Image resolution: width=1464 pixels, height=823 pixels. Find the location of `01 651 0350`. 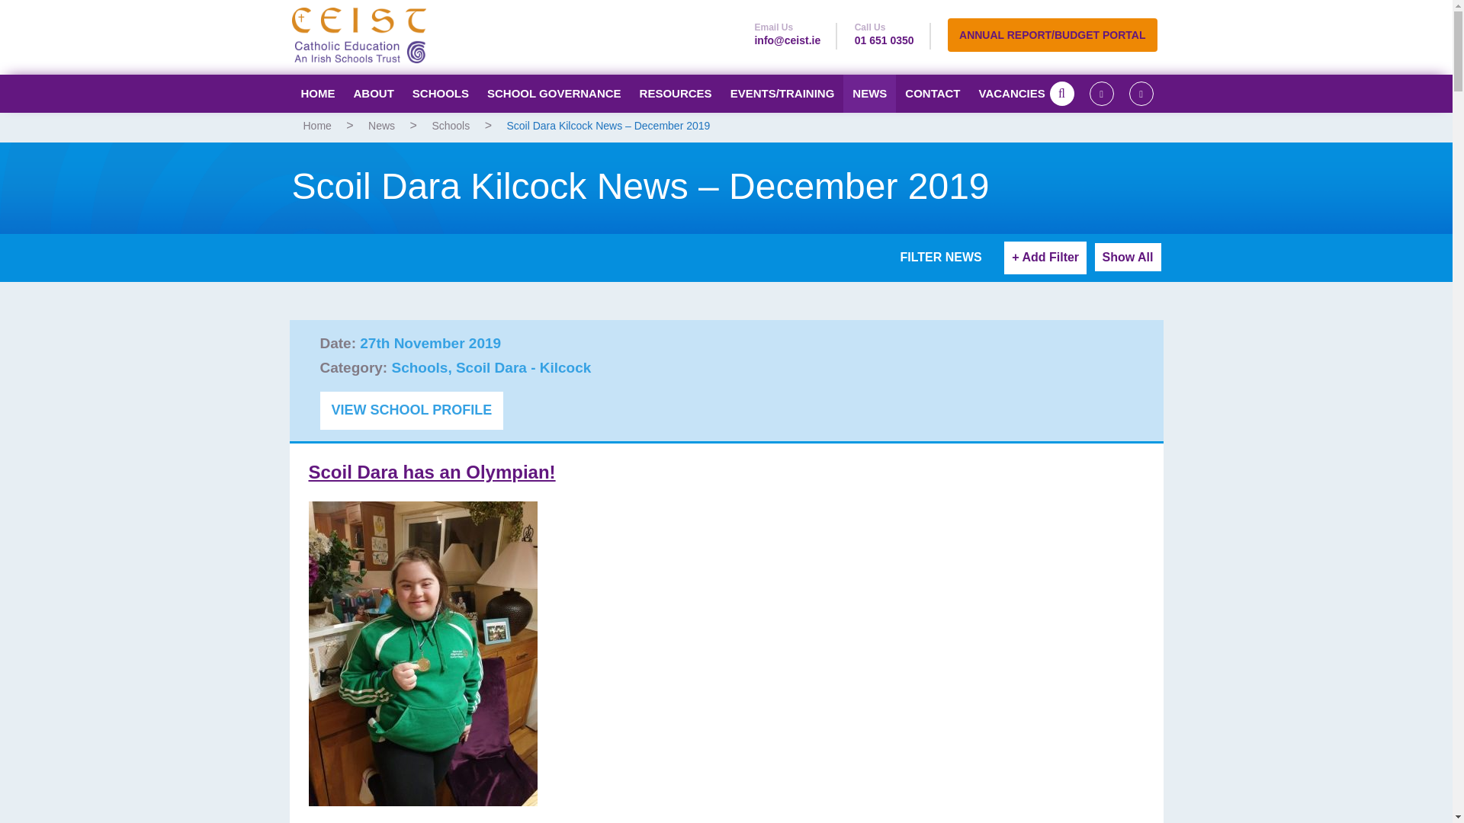

01 651 0350 is located at coordinates (884, 40).